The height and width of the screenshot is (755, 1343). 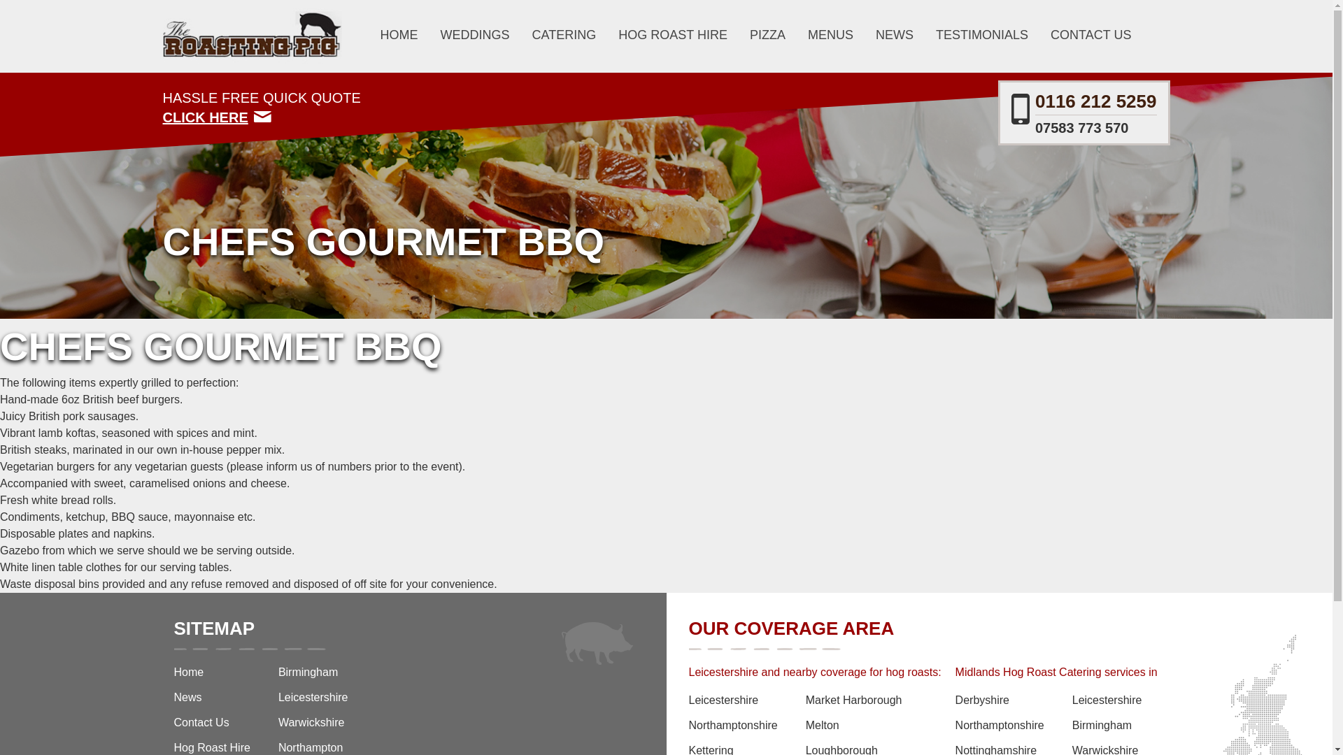 What do you see at coordinates (475, 36) in the screenshot?
I see `Loughborough` at bounding box center [475, 36].